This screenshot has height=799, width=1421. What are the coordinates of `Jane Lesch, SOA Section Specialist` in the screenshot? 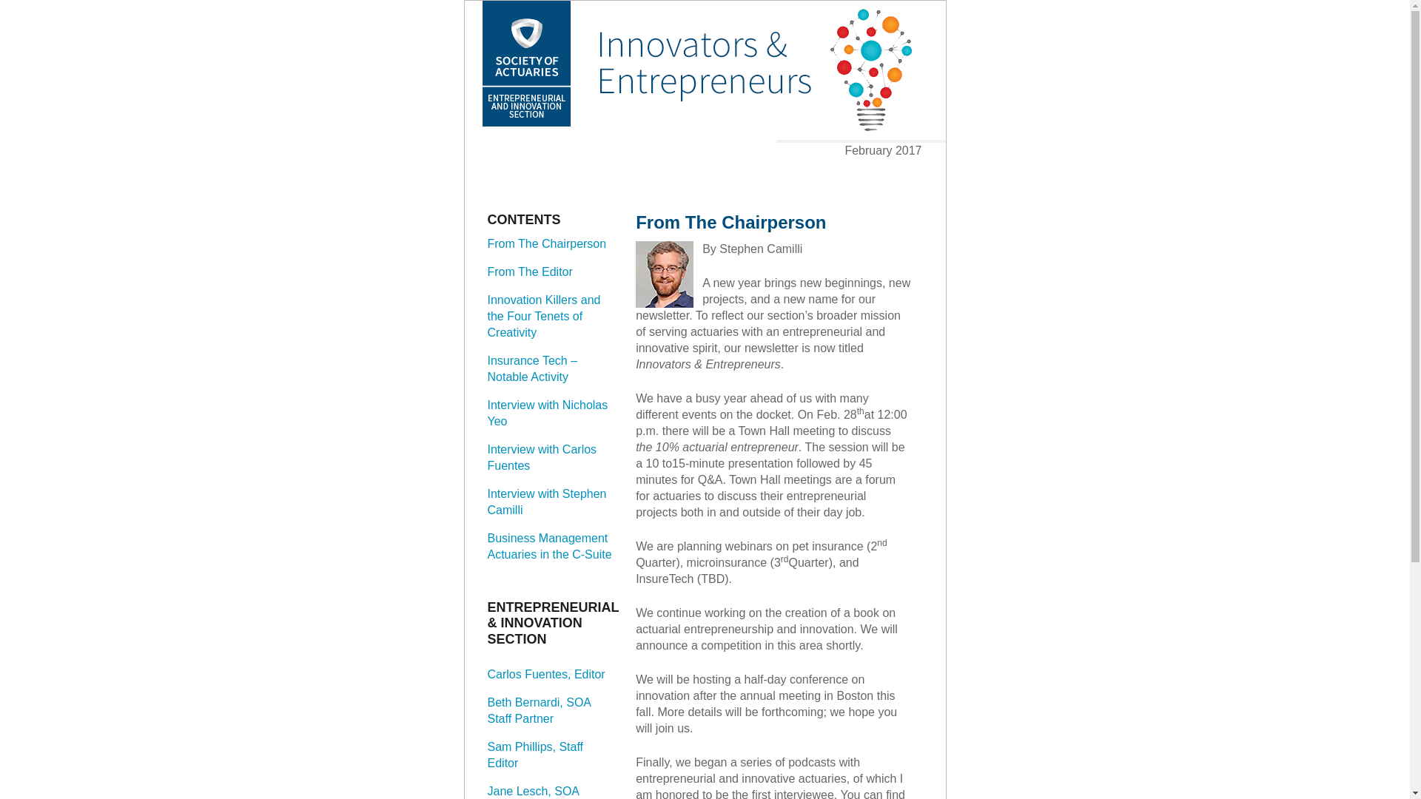 It's located at (533, 792).